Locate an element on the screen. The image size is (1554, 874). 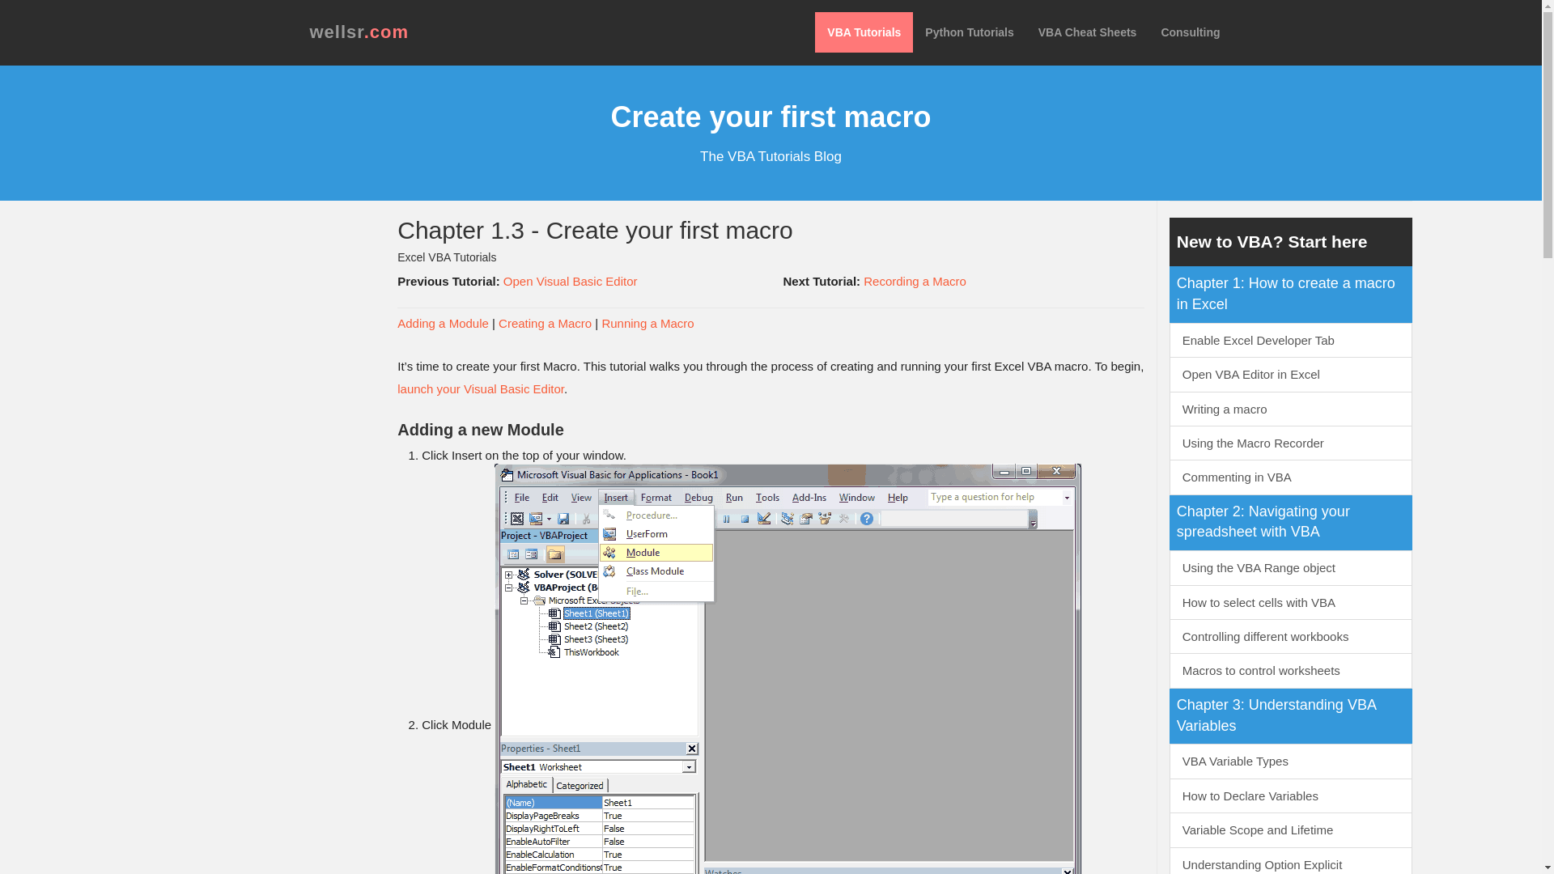
Understanding Option Explicit is located at coordinates (1291, 860).